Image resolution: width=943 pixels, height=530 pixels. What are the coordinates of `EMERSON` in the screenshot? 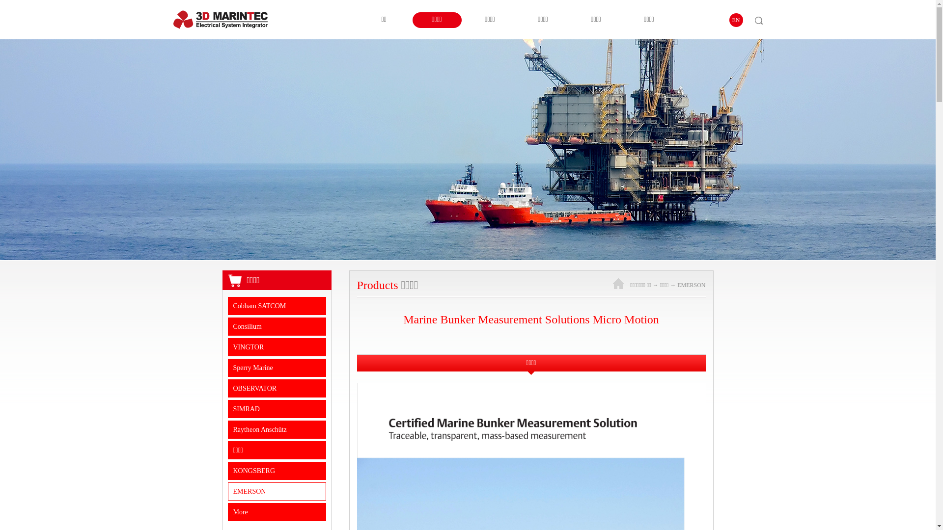 It's located at (692, 285).